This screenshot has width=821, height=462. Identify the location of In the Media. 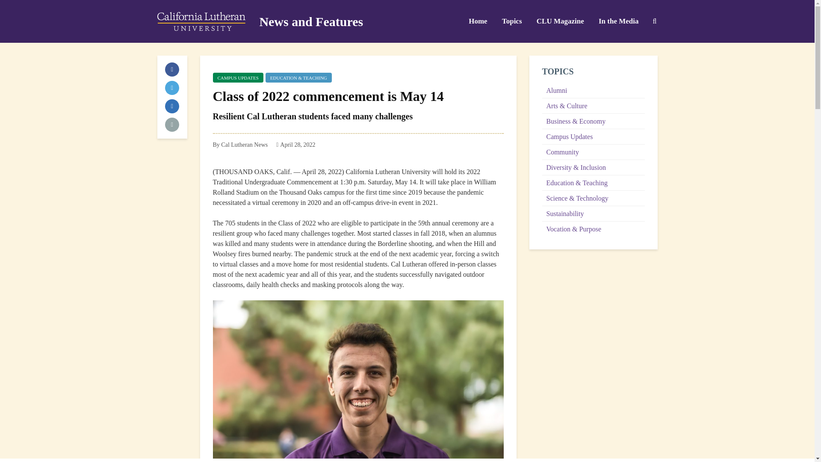
(618, 21).